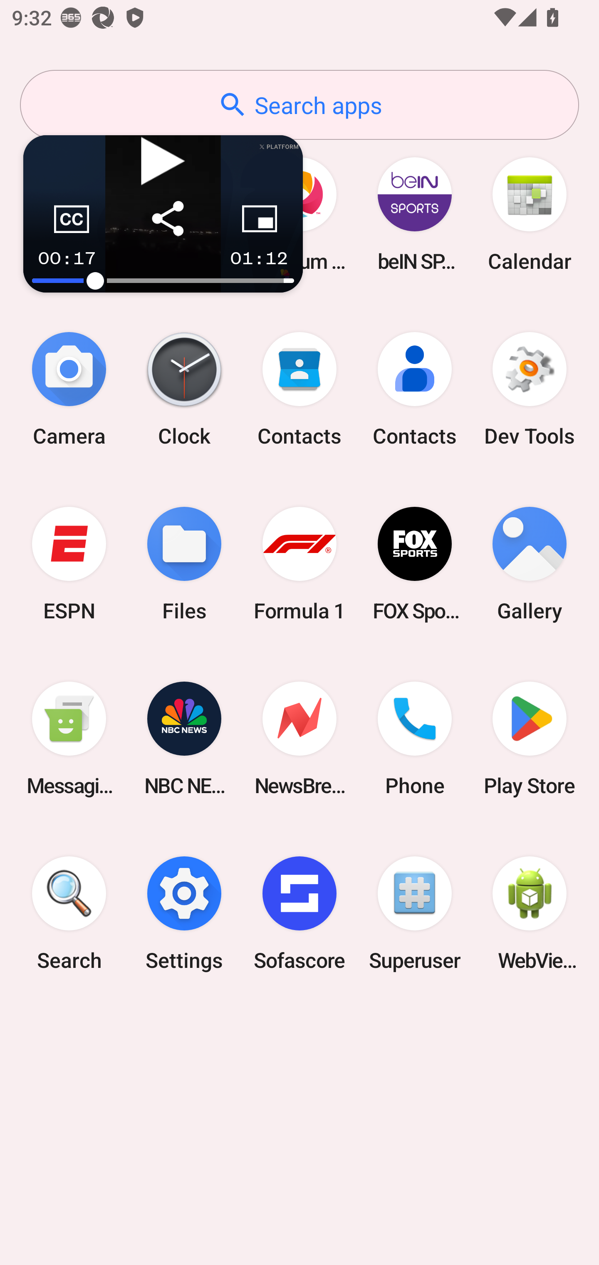  What do you see at coordinates (184, 739) in the screenshot?
I see `NBC NEWS` at bounding box center [184, 739].